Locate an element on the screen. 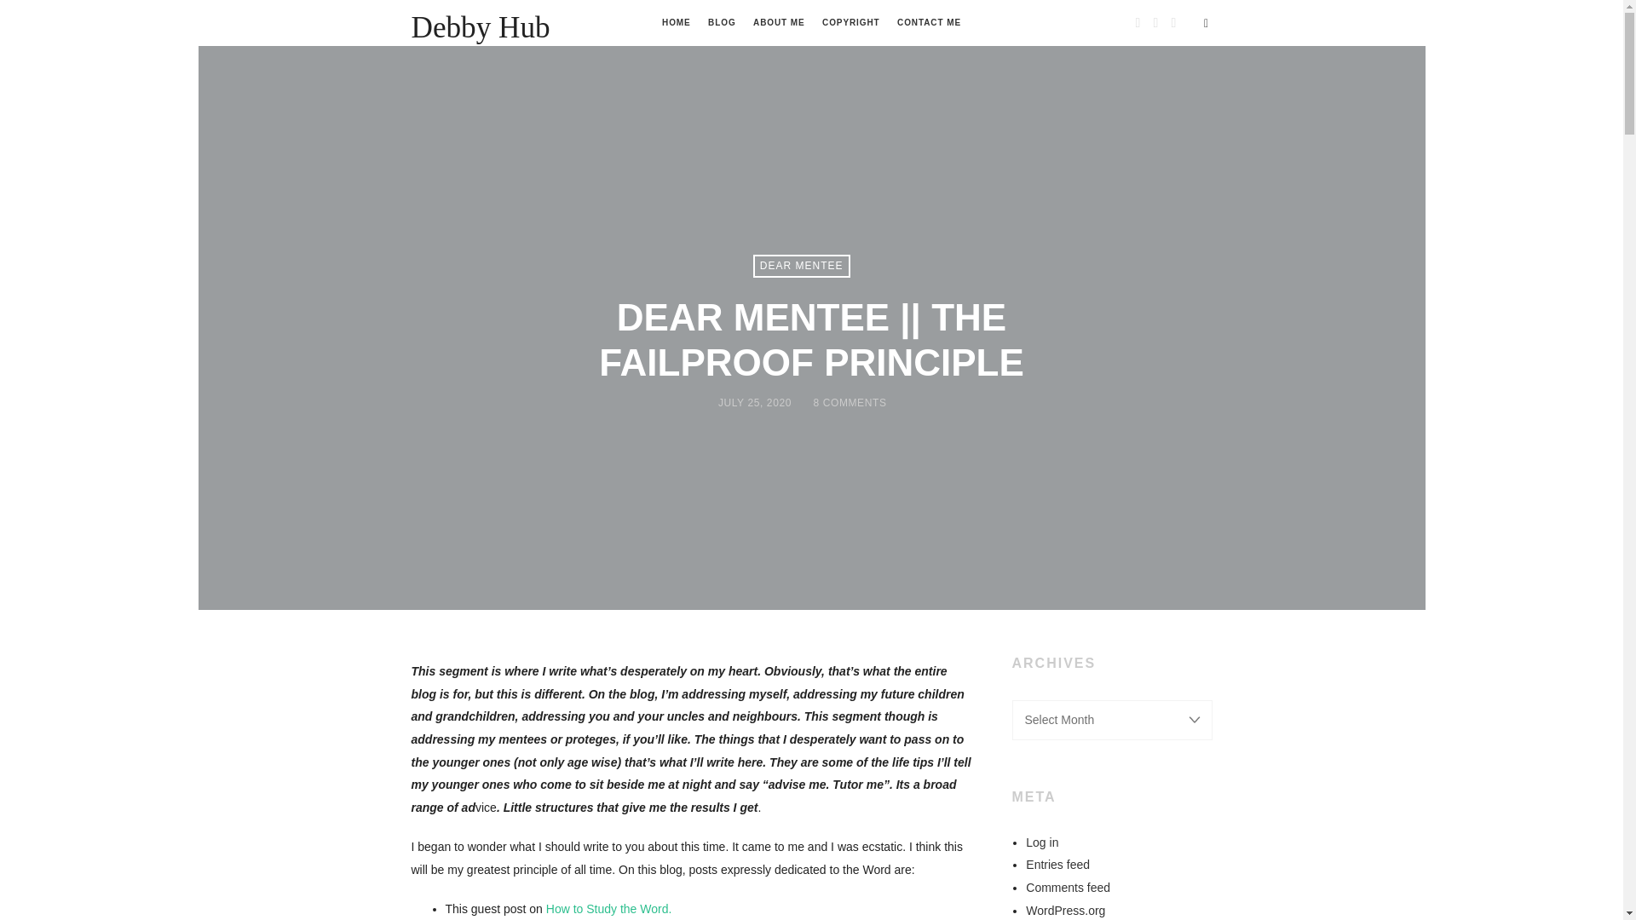 The height and width of the screenshot is (920, 1636). CONTACT ME is located at coordinates (929, 23).